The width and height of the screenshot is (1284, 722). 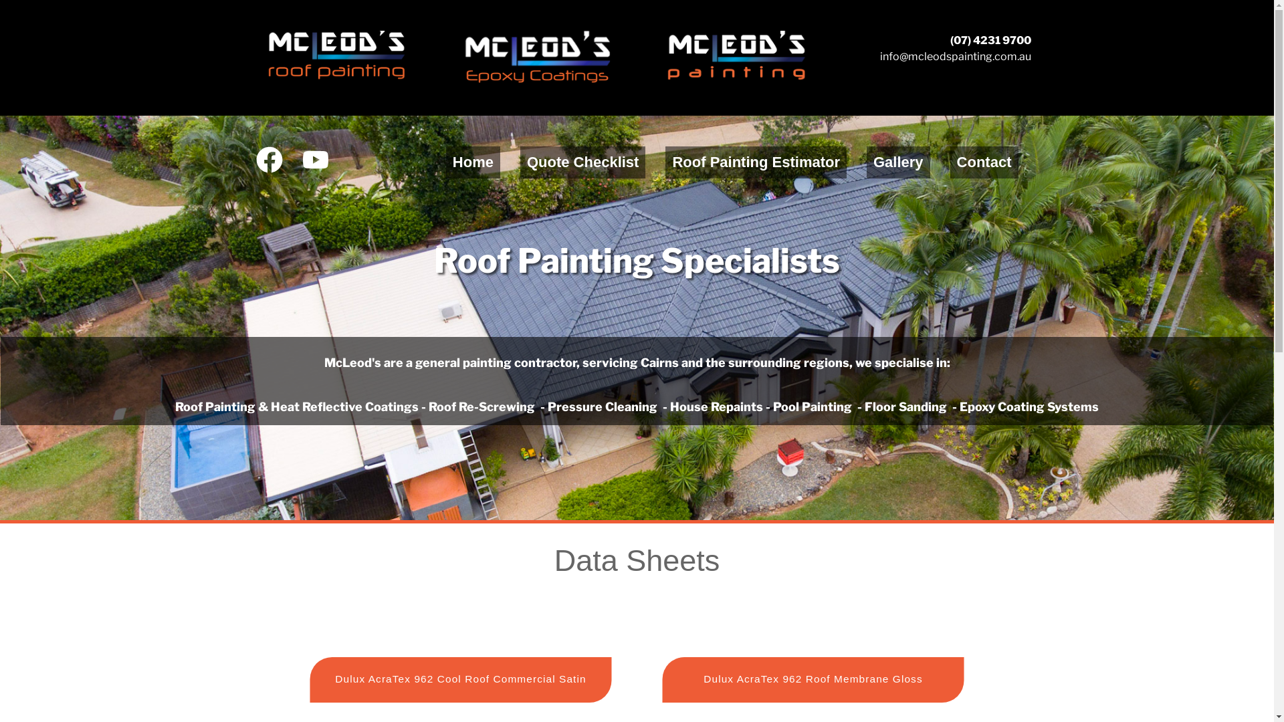 I want to click on McLeods Painting, so click(x=737, y=56).